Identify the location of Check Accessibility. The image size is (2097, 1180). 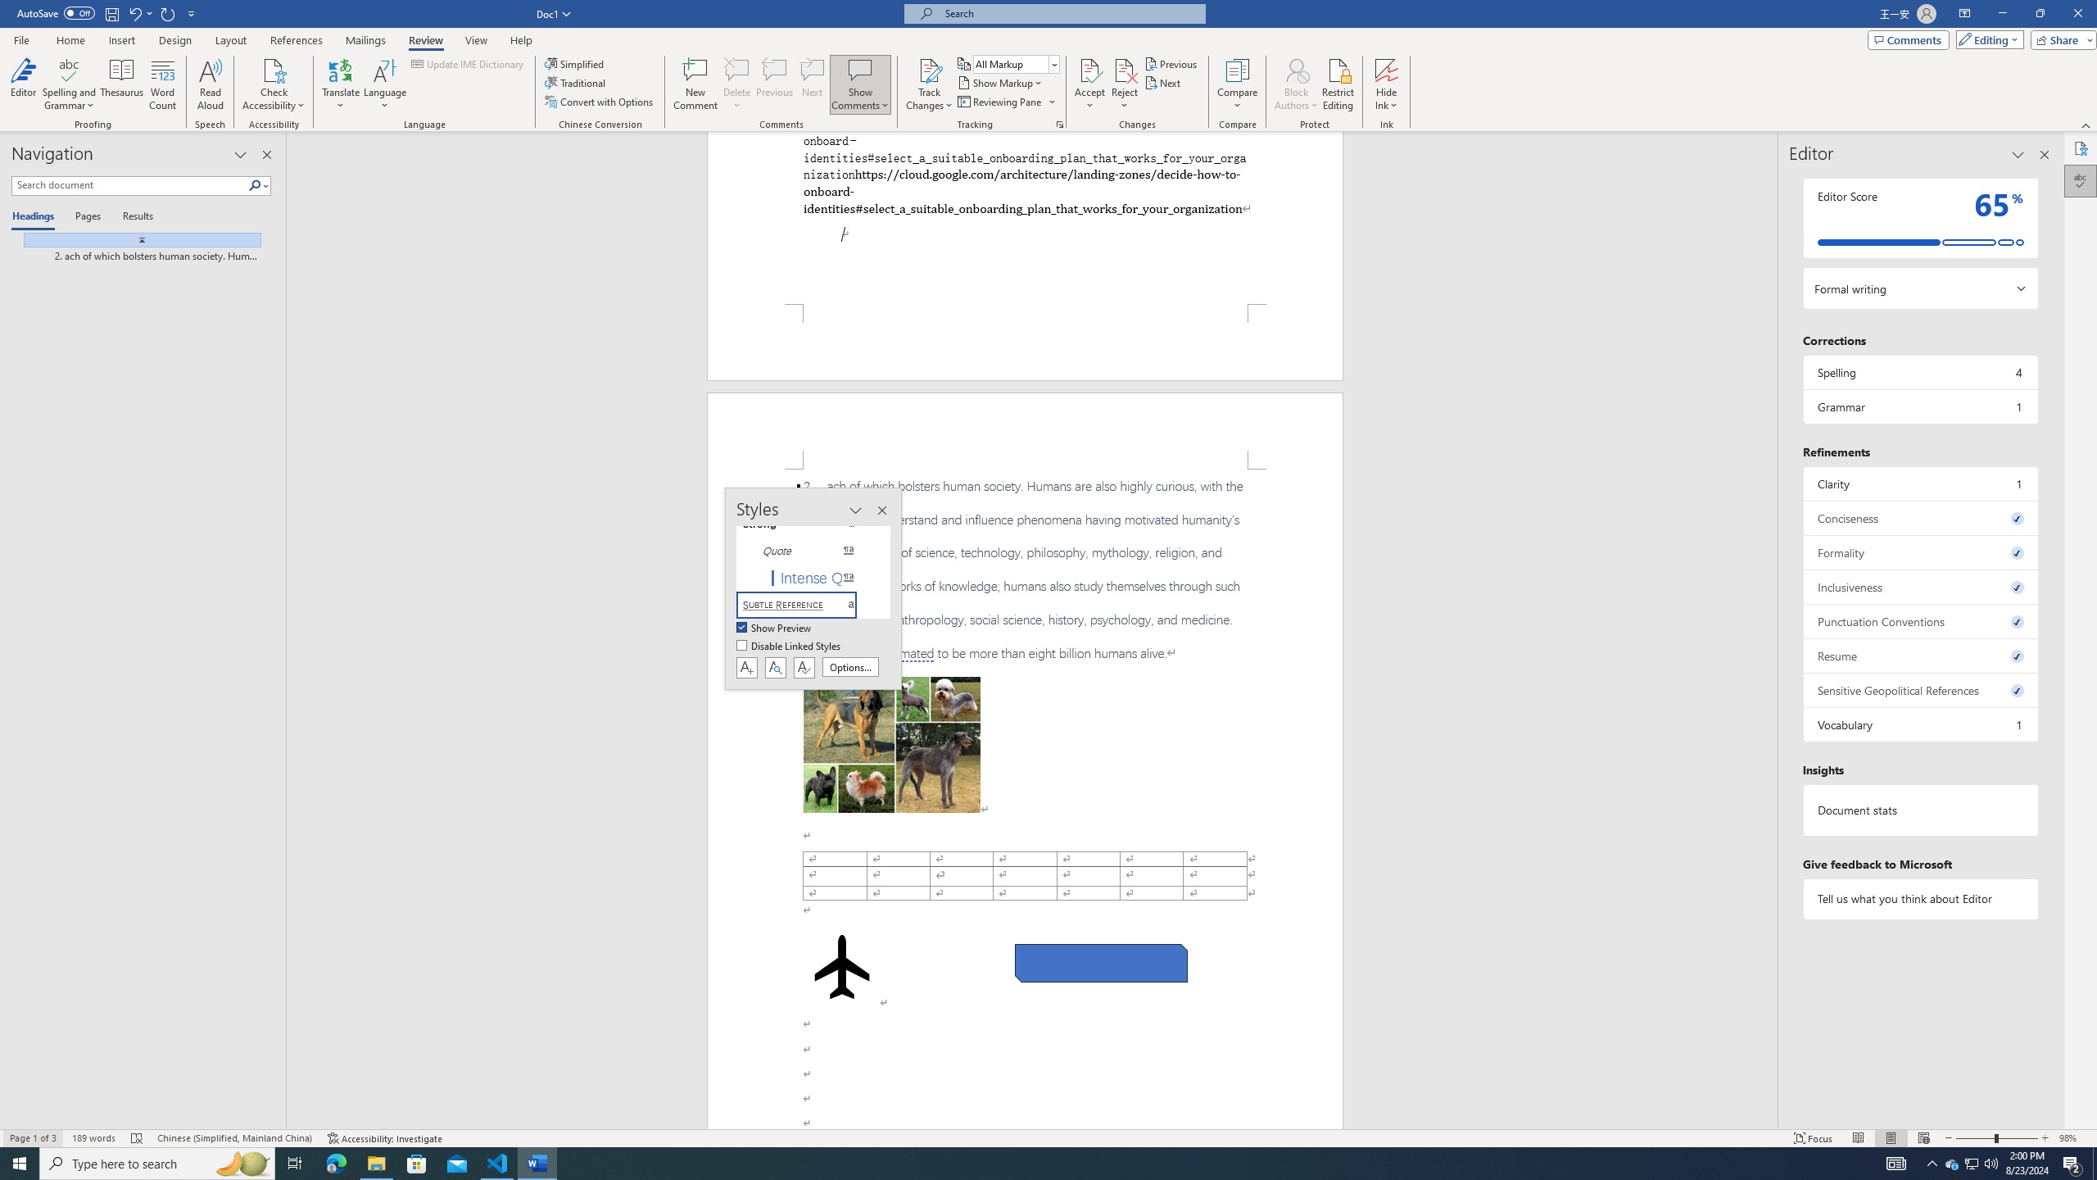
(274, 84).